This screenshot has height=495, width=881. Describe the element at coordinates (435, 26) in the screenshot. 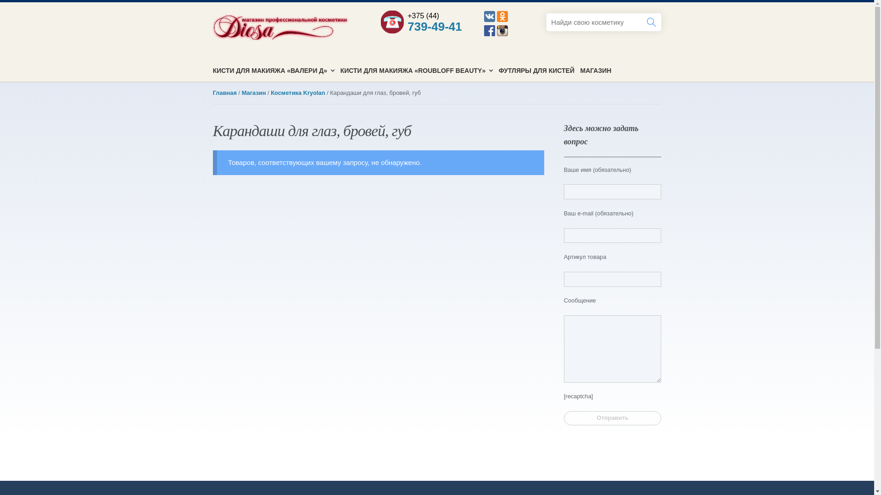

I see `739-49-41` at that location.